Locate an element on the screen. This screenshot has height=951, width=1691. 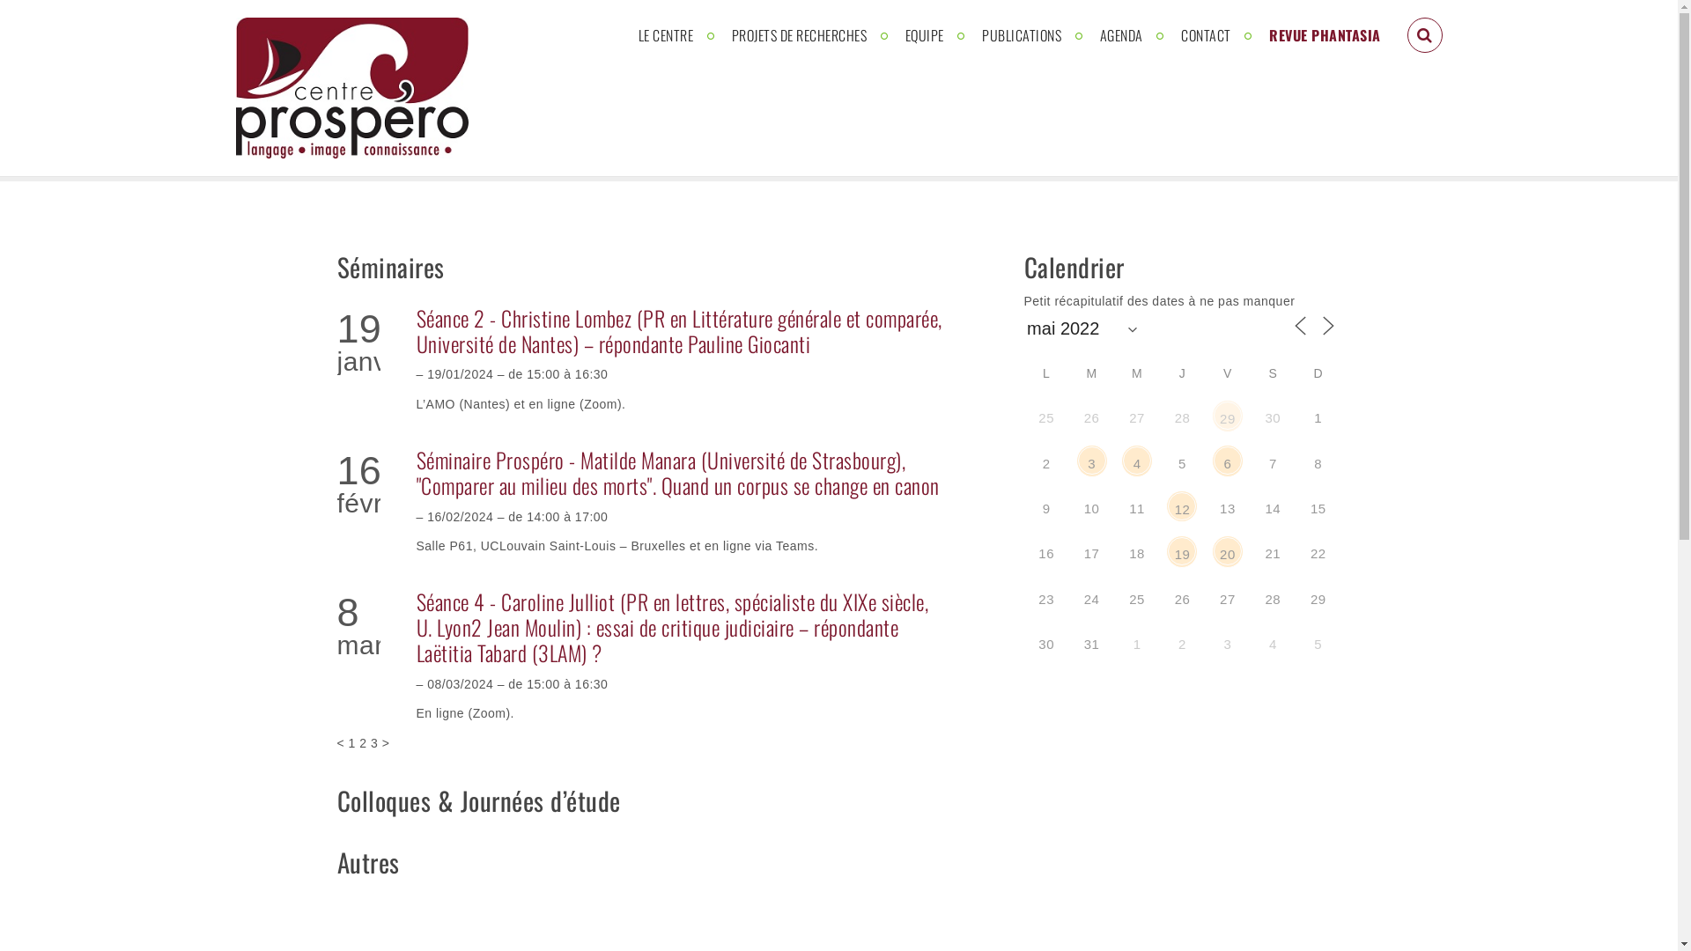
1 is located at coordinates (352, 743).